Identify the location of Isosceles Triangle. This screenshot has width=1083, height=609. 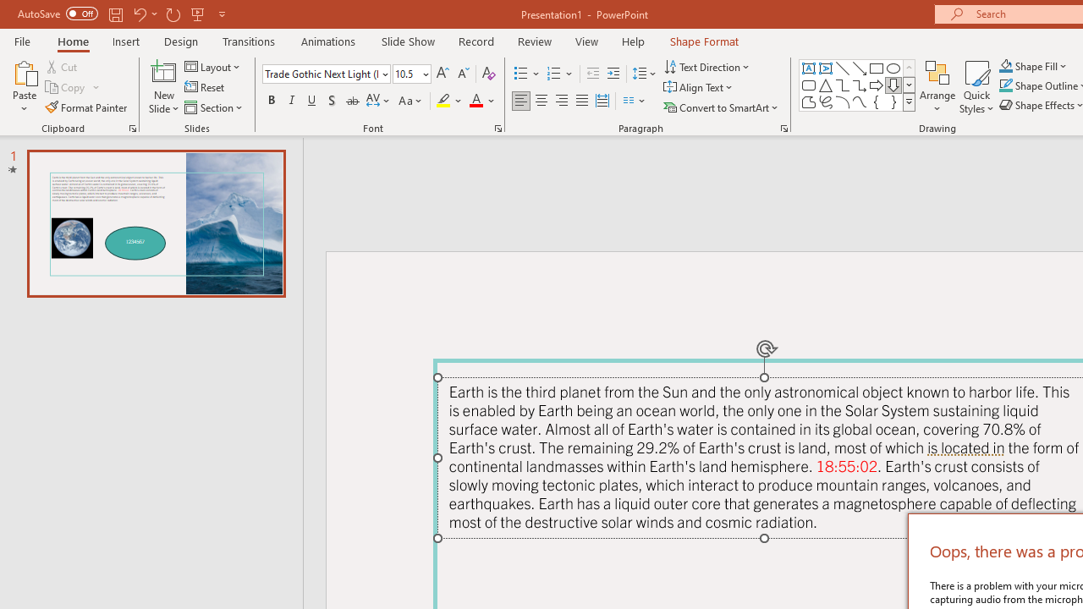
(826, 85).